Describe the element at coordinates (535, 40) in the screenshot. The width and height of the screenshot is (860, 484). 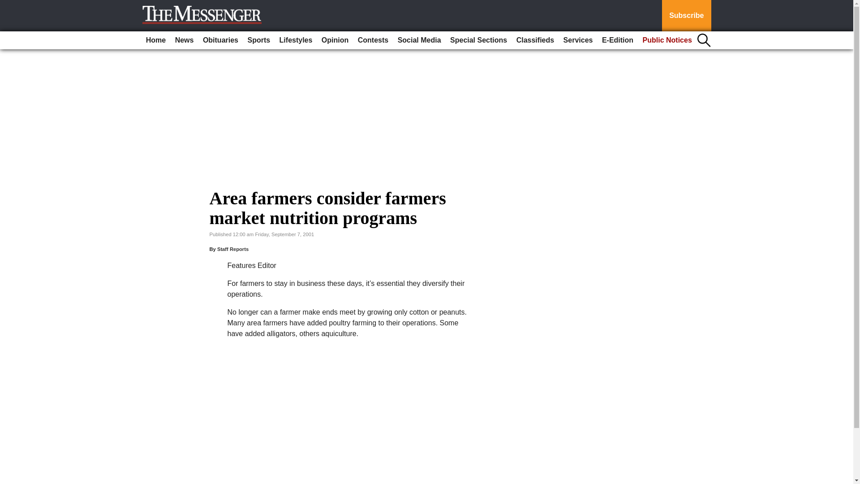
I see `Classifieds` at that location.